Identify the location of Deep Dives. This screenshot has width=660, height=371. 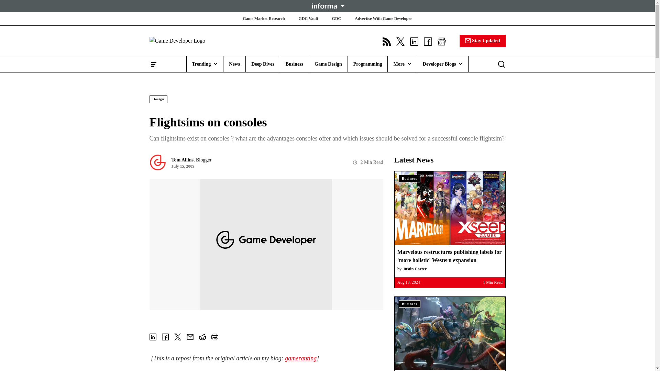
(263, 64).